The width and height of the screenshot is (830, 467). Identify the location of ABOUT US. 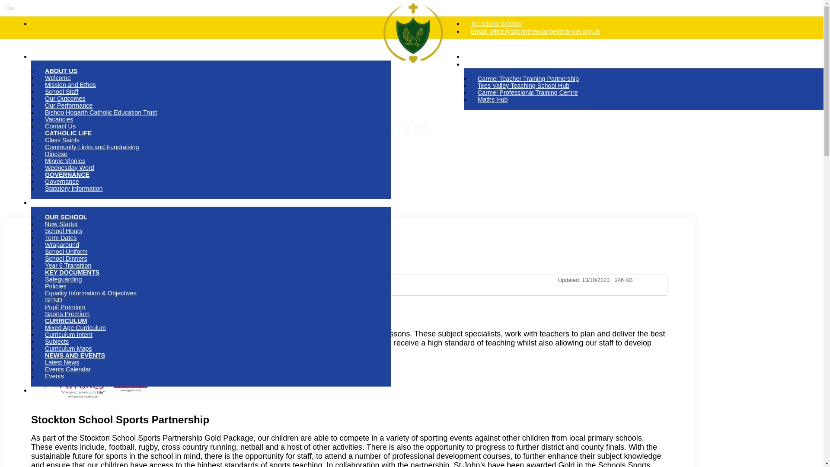
(61, 71).